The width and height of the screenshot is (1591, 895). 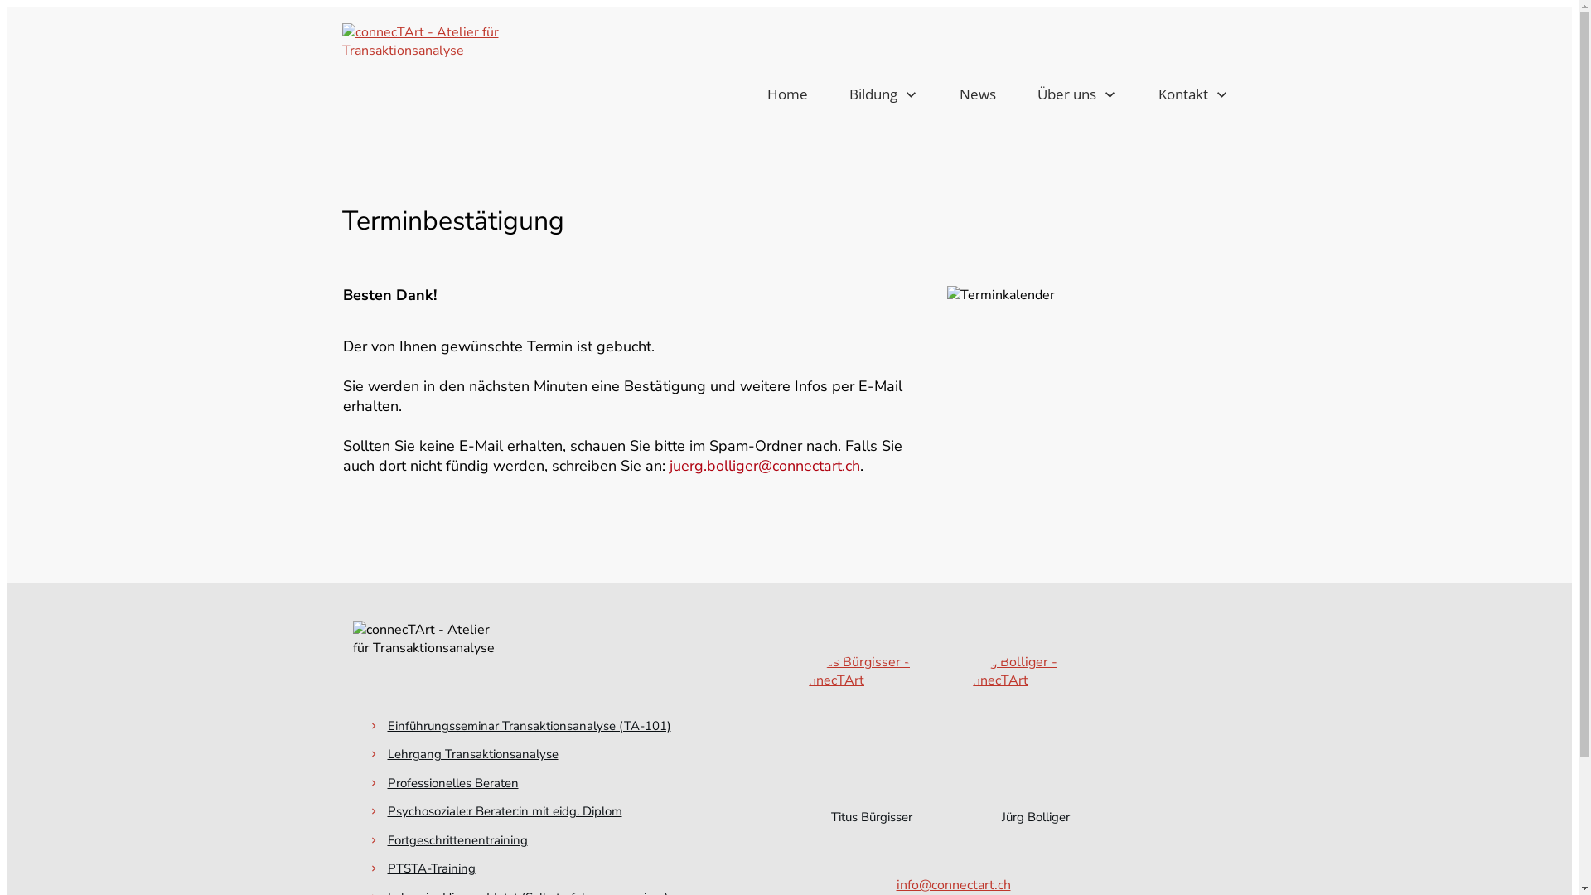 I want to click on Terminkalender, so click(x=1092, y=394).